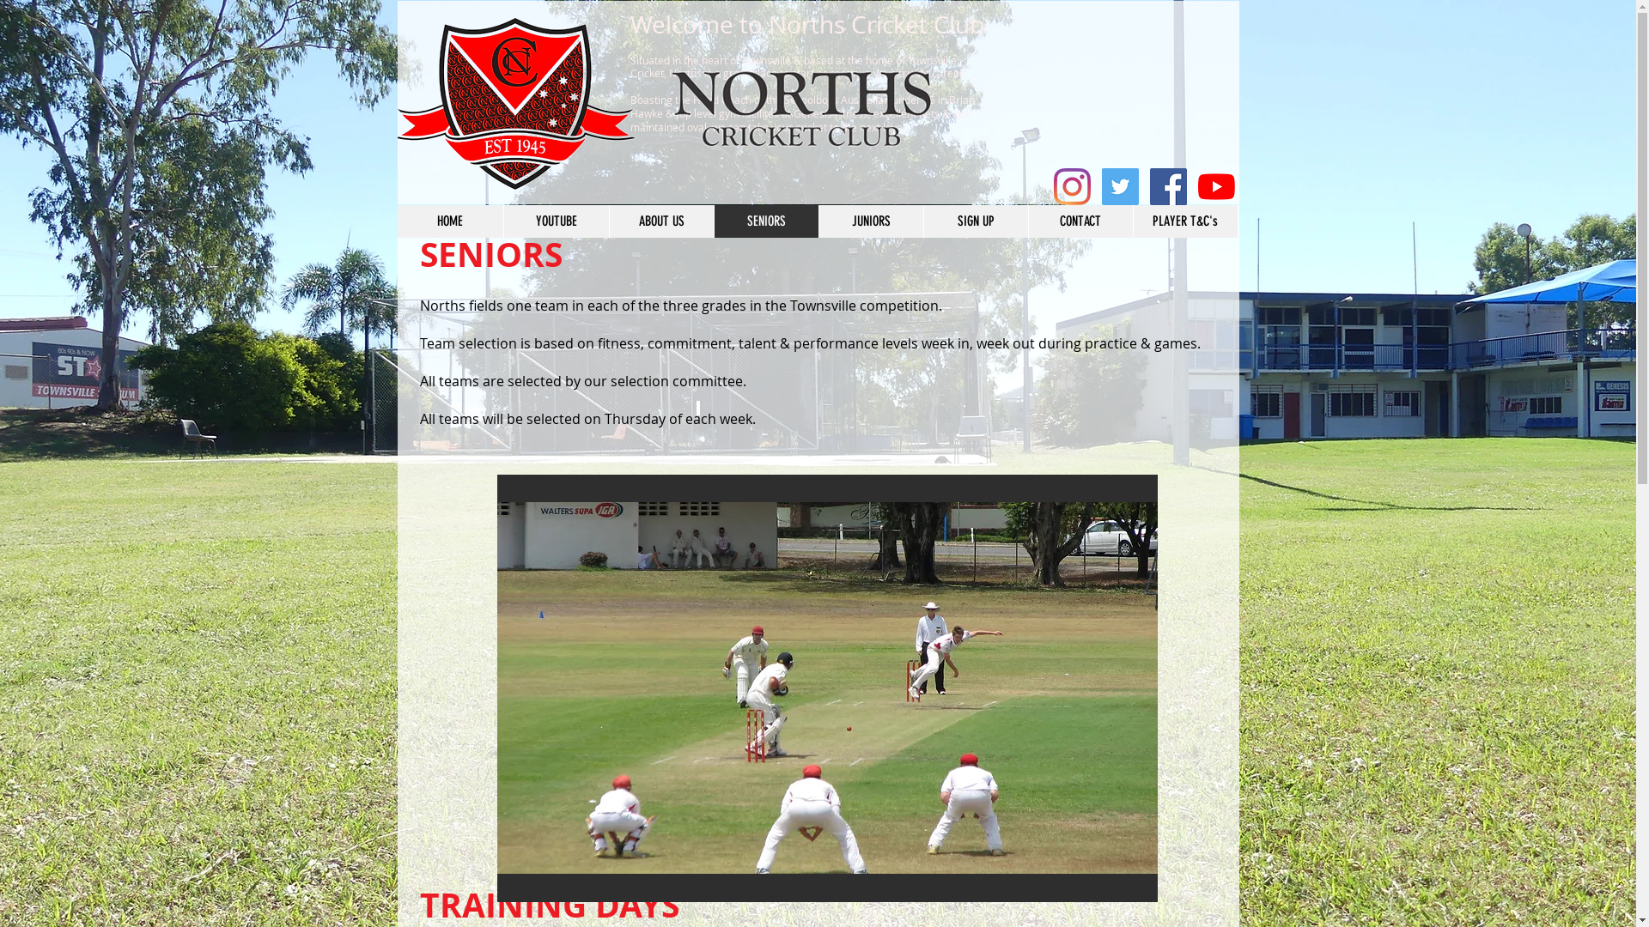  I want to click on HOME, so click(450, 221).